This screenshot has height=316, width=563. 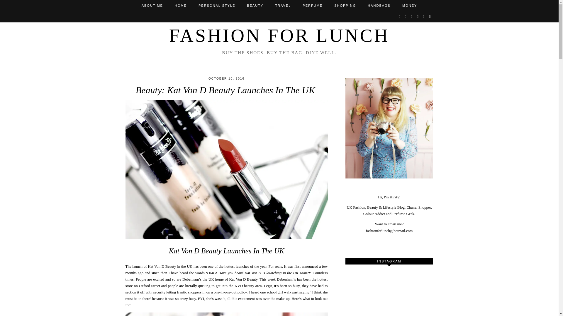 What do you see at coordinates (216, 5) in the screenshot?
I see `PERSONAL STYLE` at bounding box center [216, 5].